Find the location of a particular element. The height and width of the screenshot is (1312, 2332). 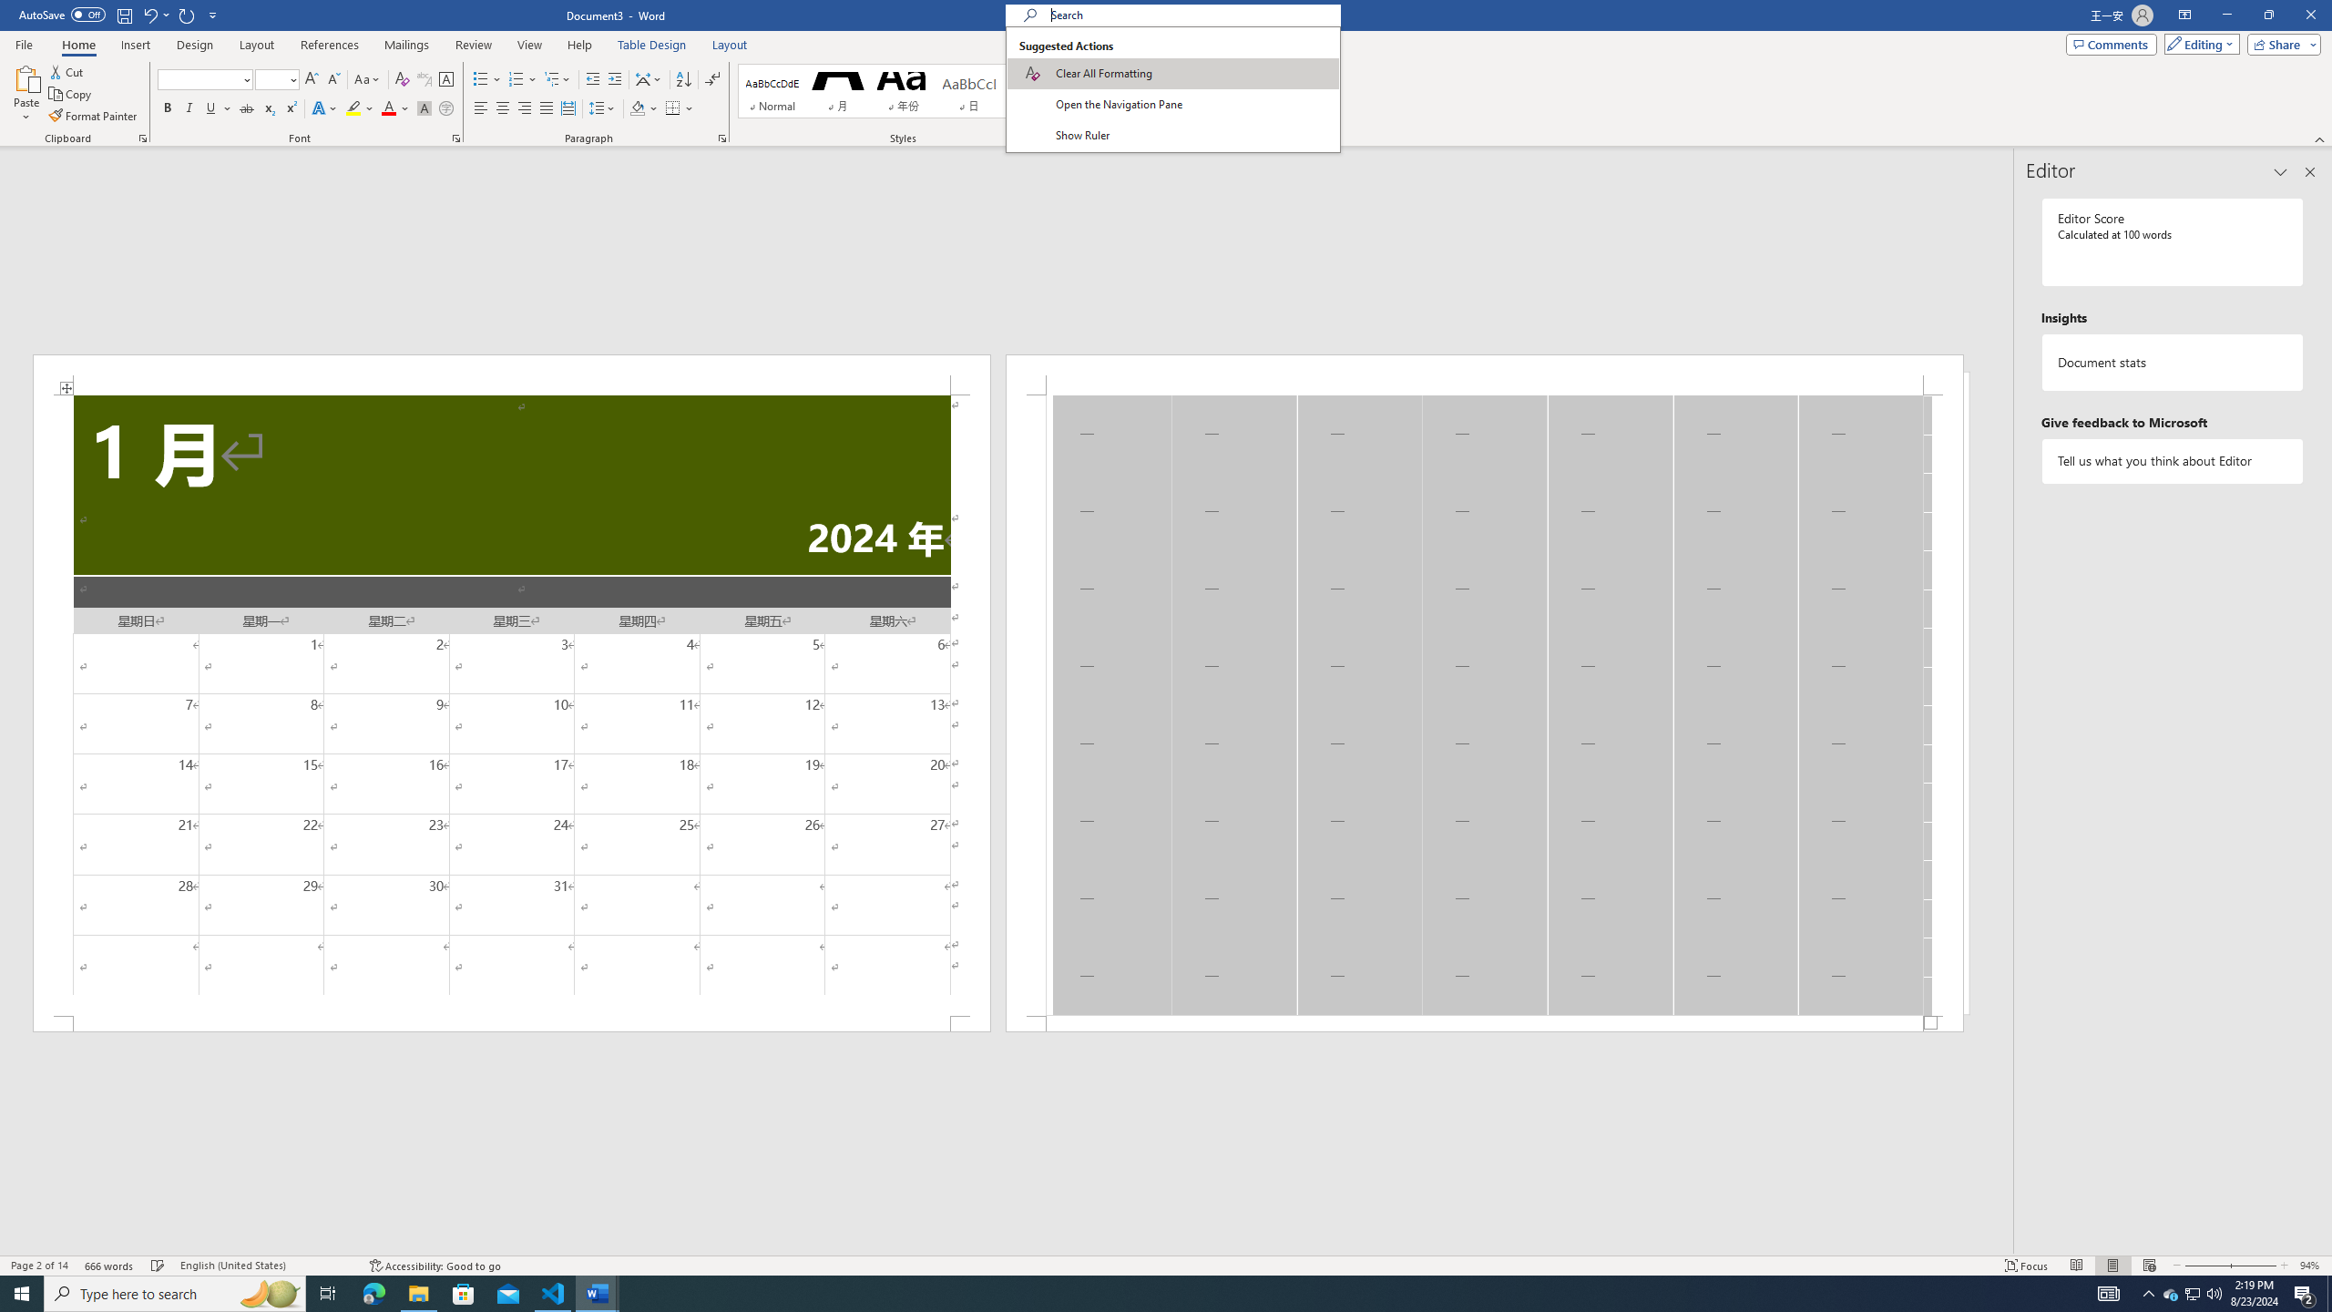

Paste is located at coordinates (26, 77).